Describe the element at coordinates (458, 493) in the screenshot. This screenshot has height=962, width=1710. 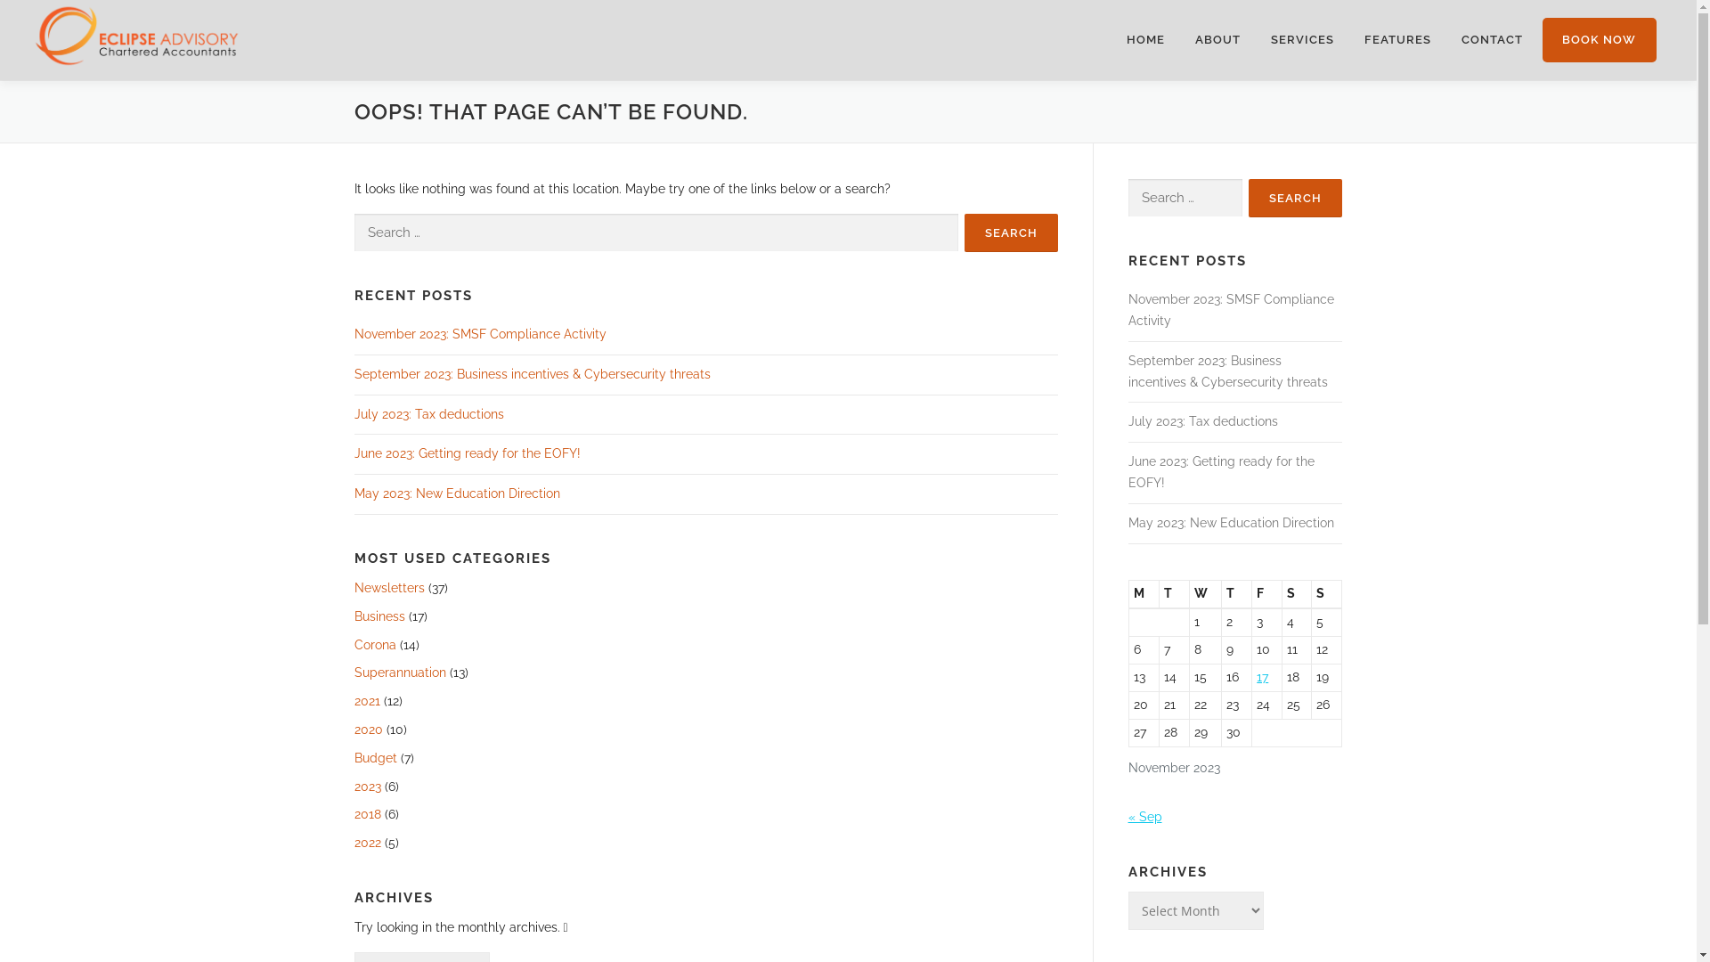
I see `May 2023: New Education Direction` at that location.